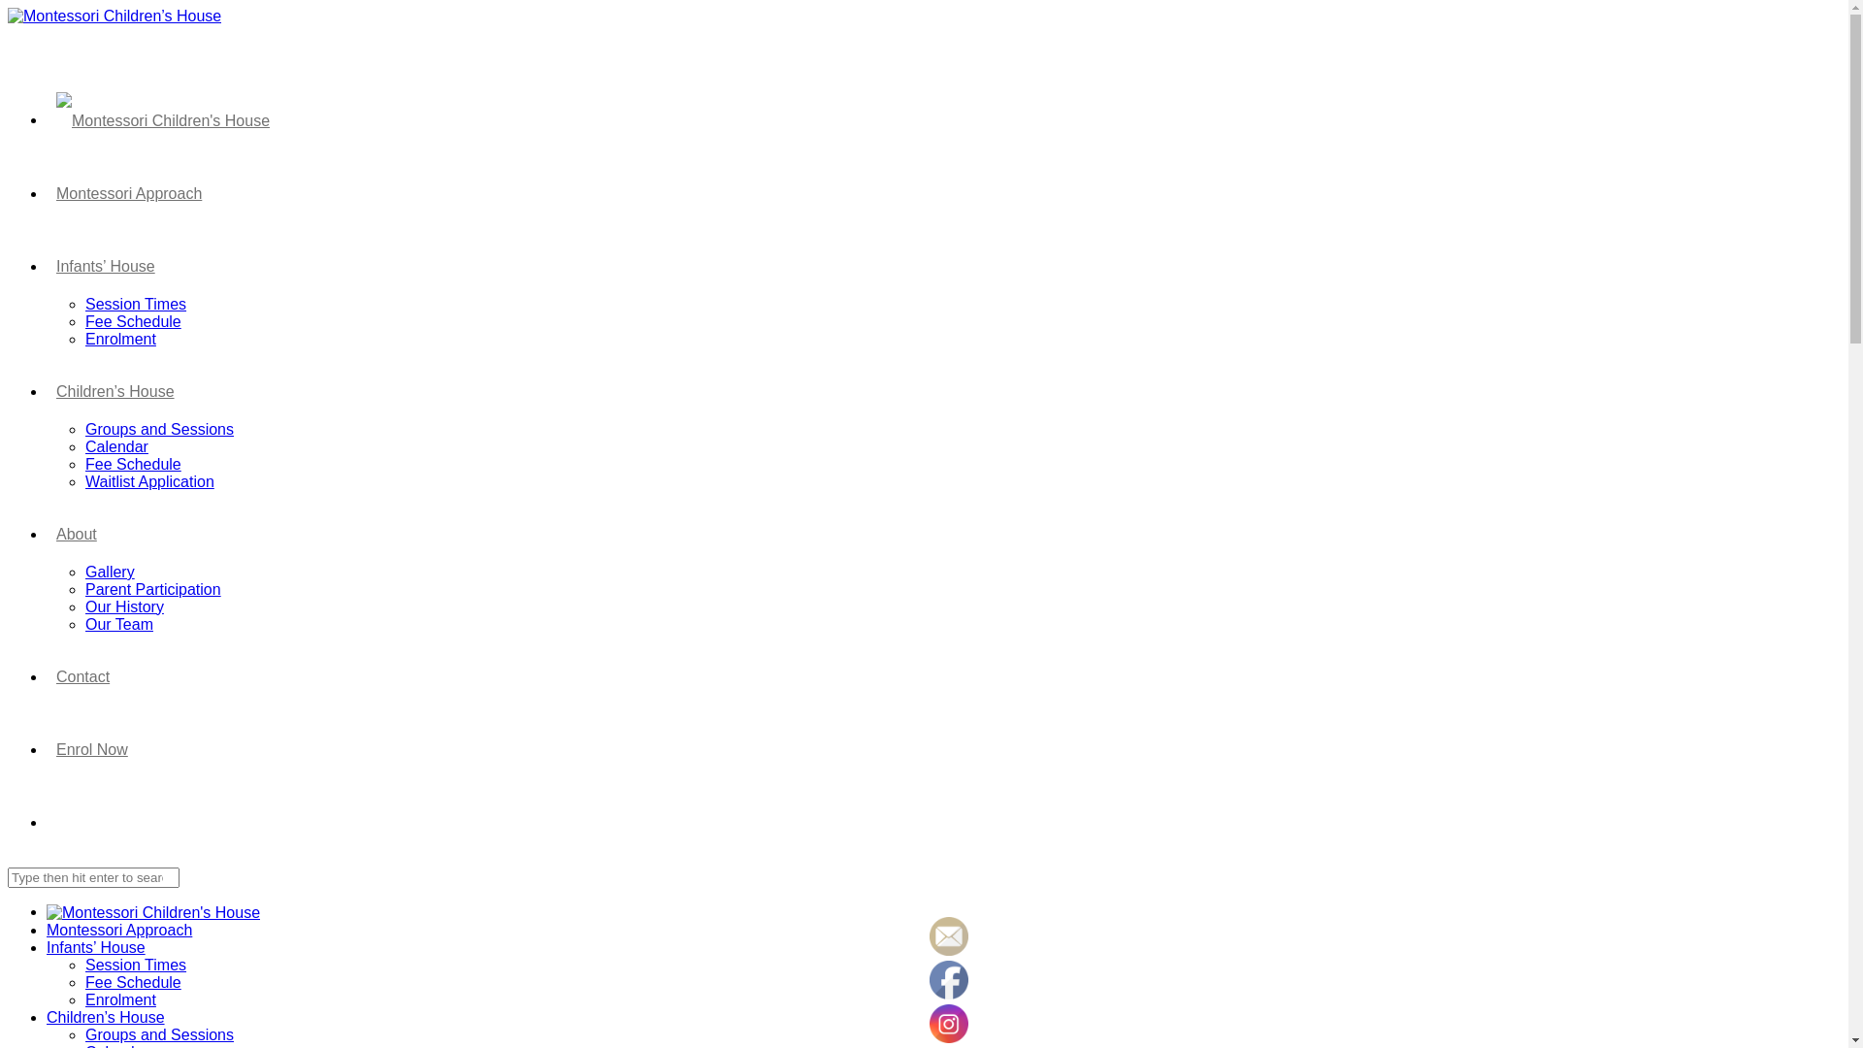 The width and height of the screenshot is (1863, 1048). Describe the element at coordinates (159, 1034) in the screenshot. I see `Groups and Sessions` at that location.